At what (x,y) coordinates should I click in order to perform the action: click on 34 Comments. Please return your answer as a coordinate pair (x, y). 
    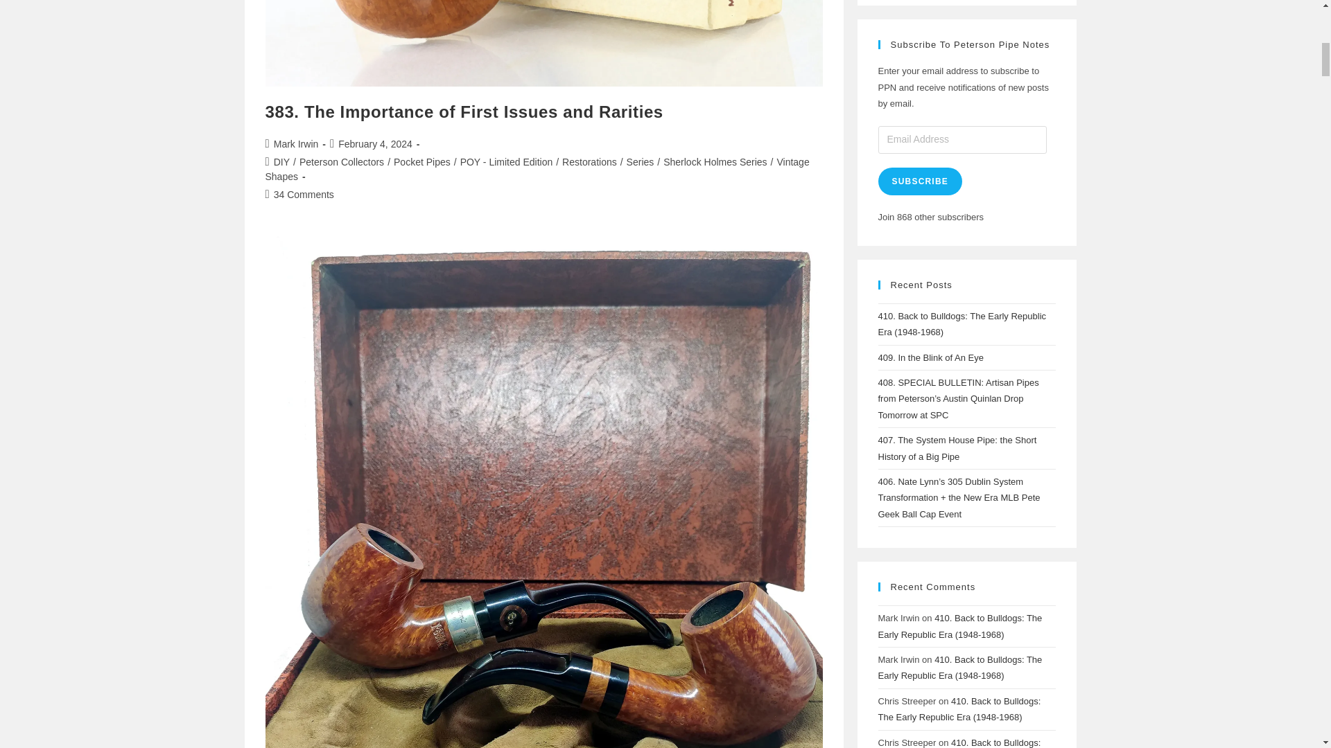
    Looking at the image, I should click on (304, 195).